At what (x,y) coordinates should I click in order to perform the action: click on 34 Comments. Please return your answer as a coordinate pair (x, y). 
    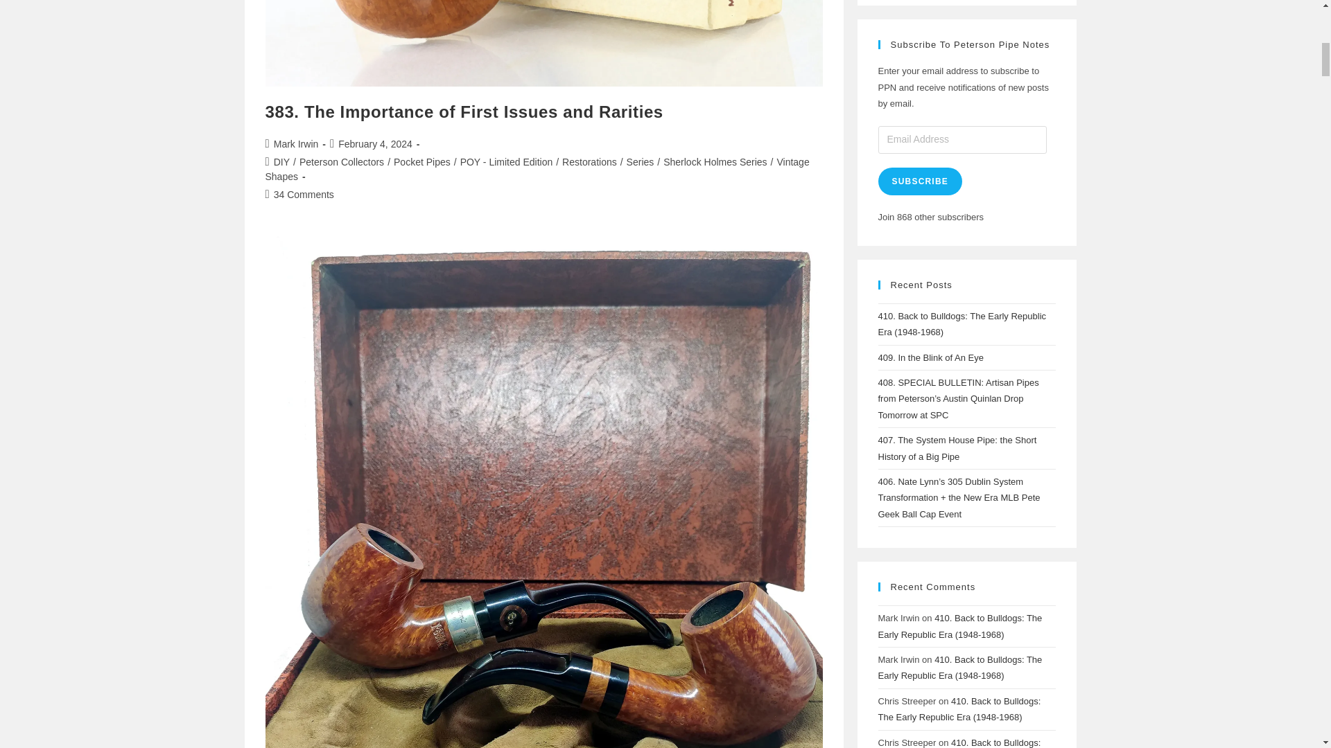
    Looking at the image, I should click on (304, 195).